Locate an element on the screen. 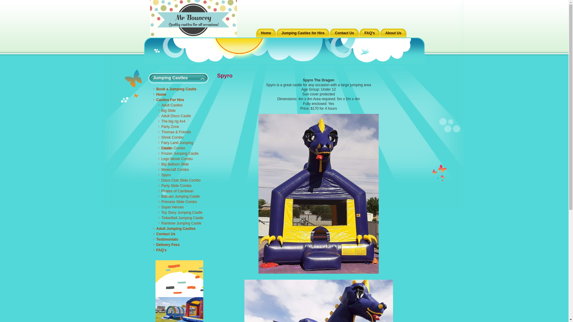 This screenshot has height=322, width=573. Contact Us is located at coordinates (344, 33).